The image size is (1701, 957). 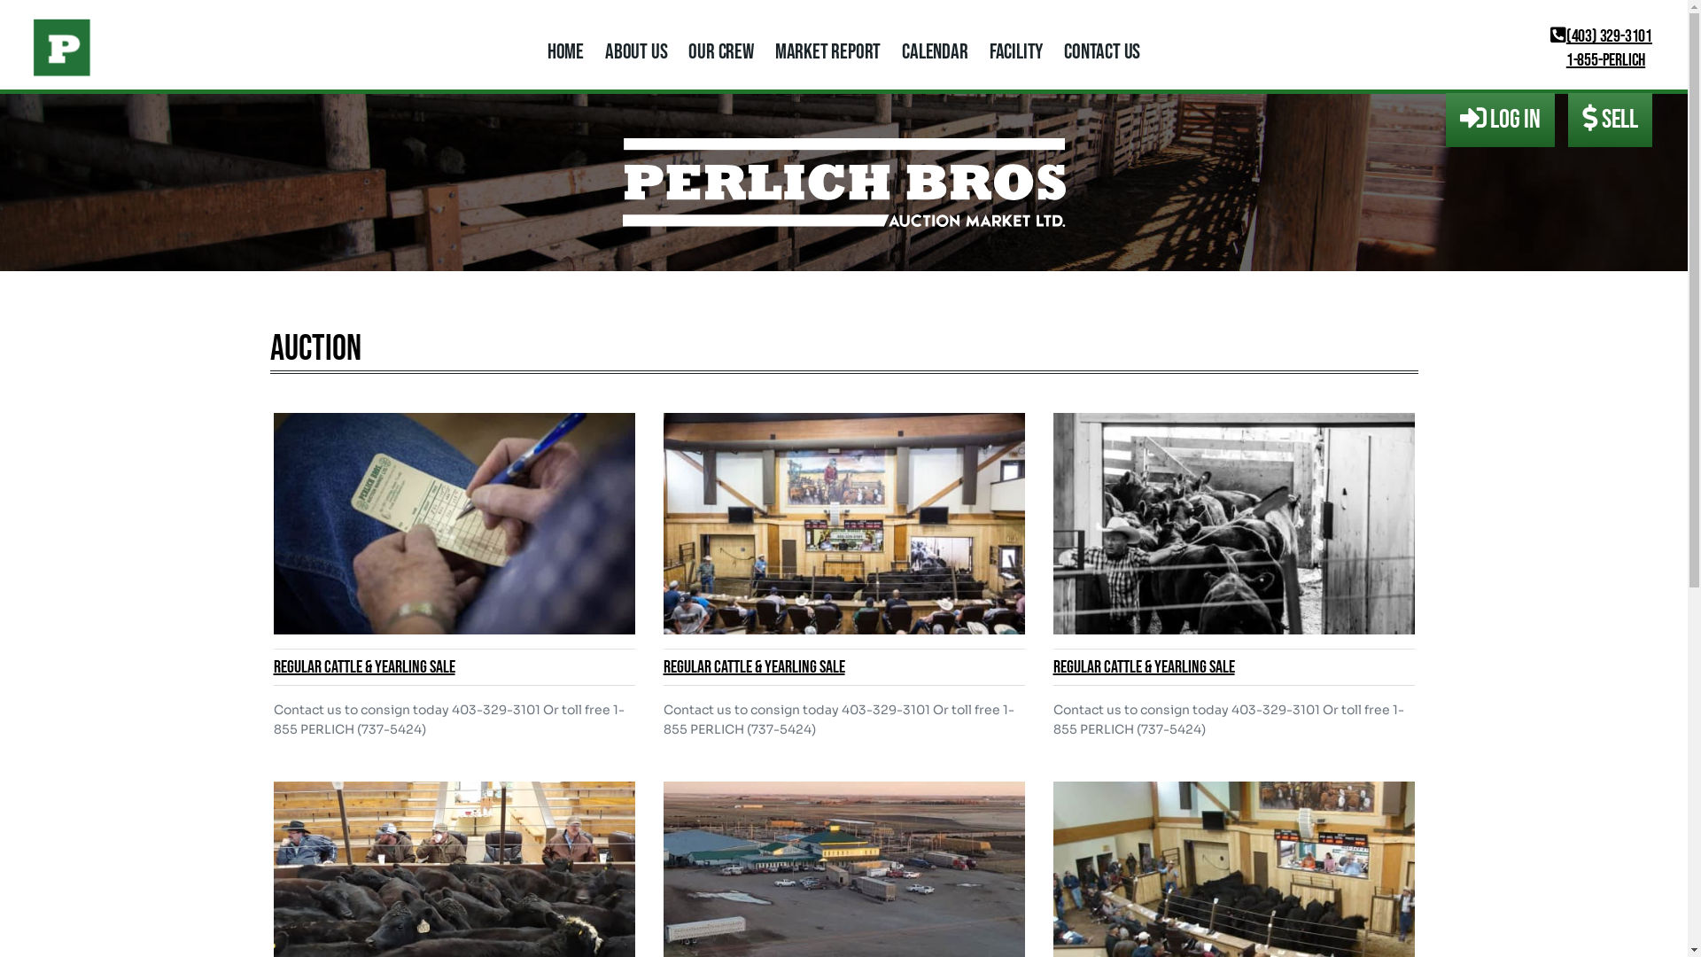 What do you see at coordinates (843, 667) in the screenshot?
I see `REGULAR CATTLE & YEARLING SALE` at bounding box center [843, 667].